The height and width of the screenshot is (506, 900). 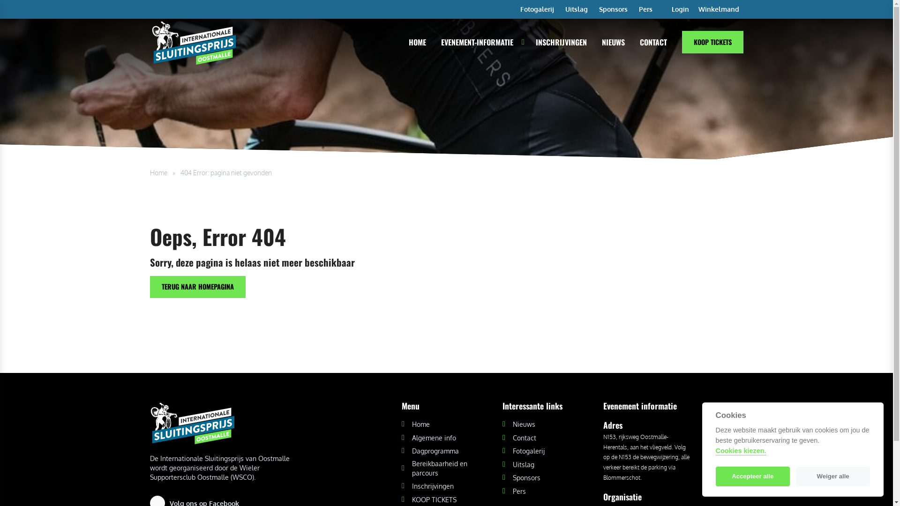 I want to click on HOME, so click(x=417, y=42).